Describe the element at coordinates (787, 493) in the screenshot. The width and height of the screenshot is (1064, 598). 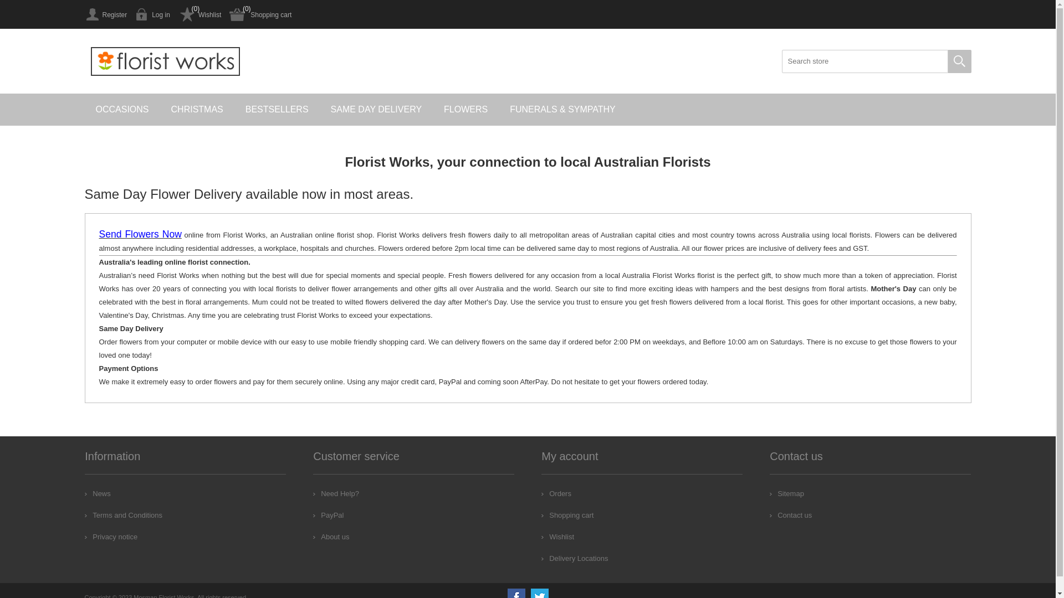
I see `Sitemap` at that location.